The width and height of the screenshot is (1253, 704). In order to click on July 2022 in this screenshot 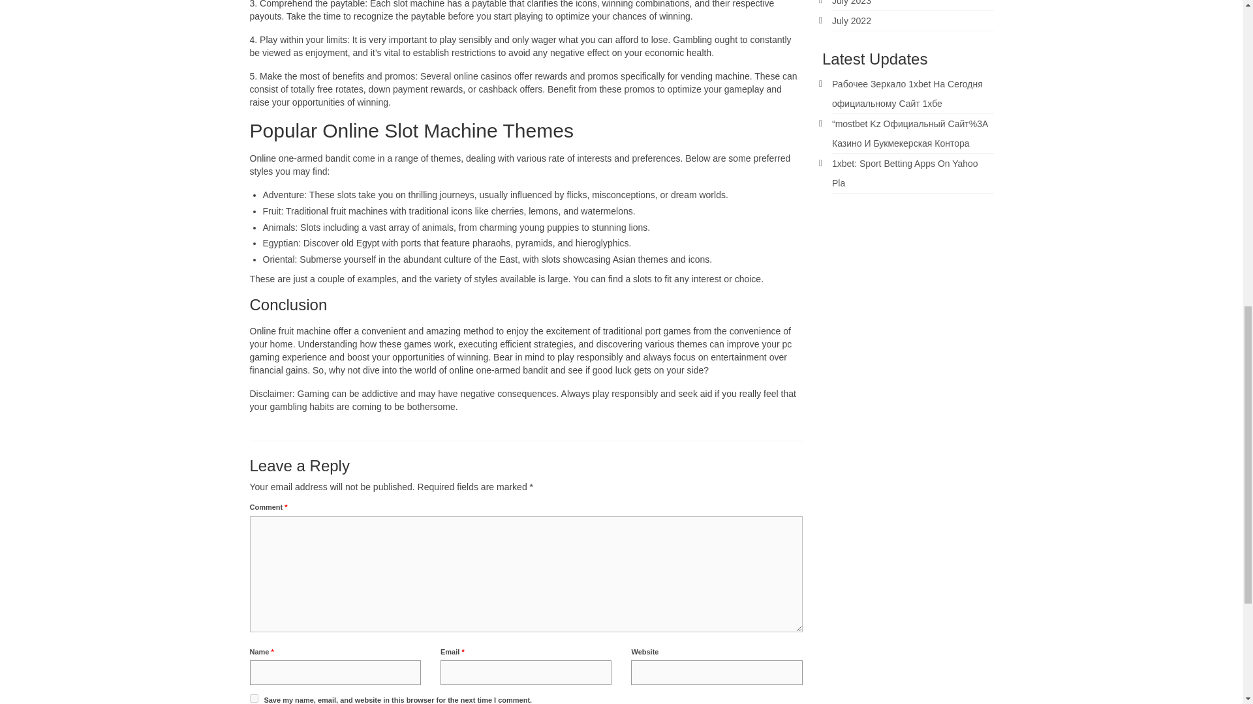, I will do `click(851, 20)`.